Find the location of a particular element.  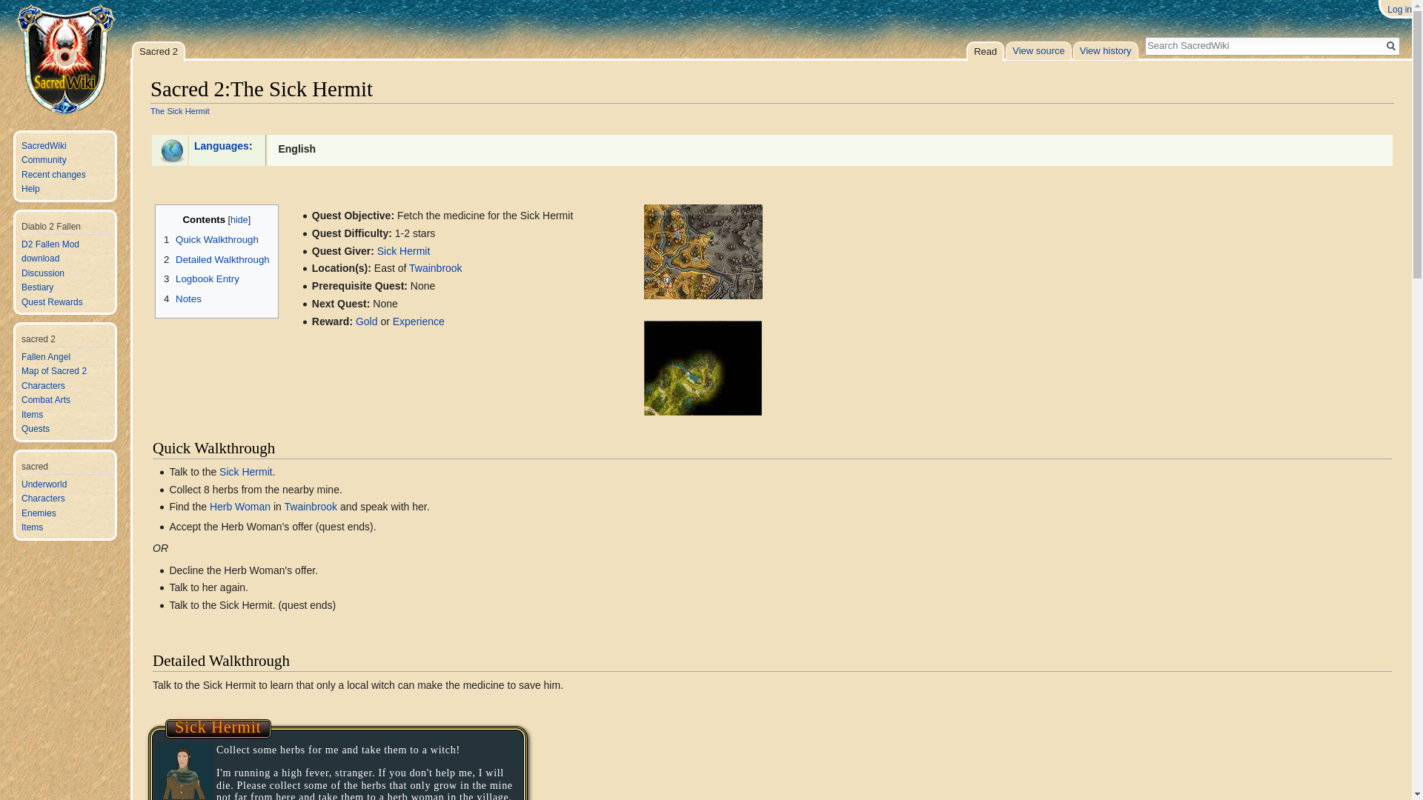

Sick Hermit is located at coordinates (218, 726).